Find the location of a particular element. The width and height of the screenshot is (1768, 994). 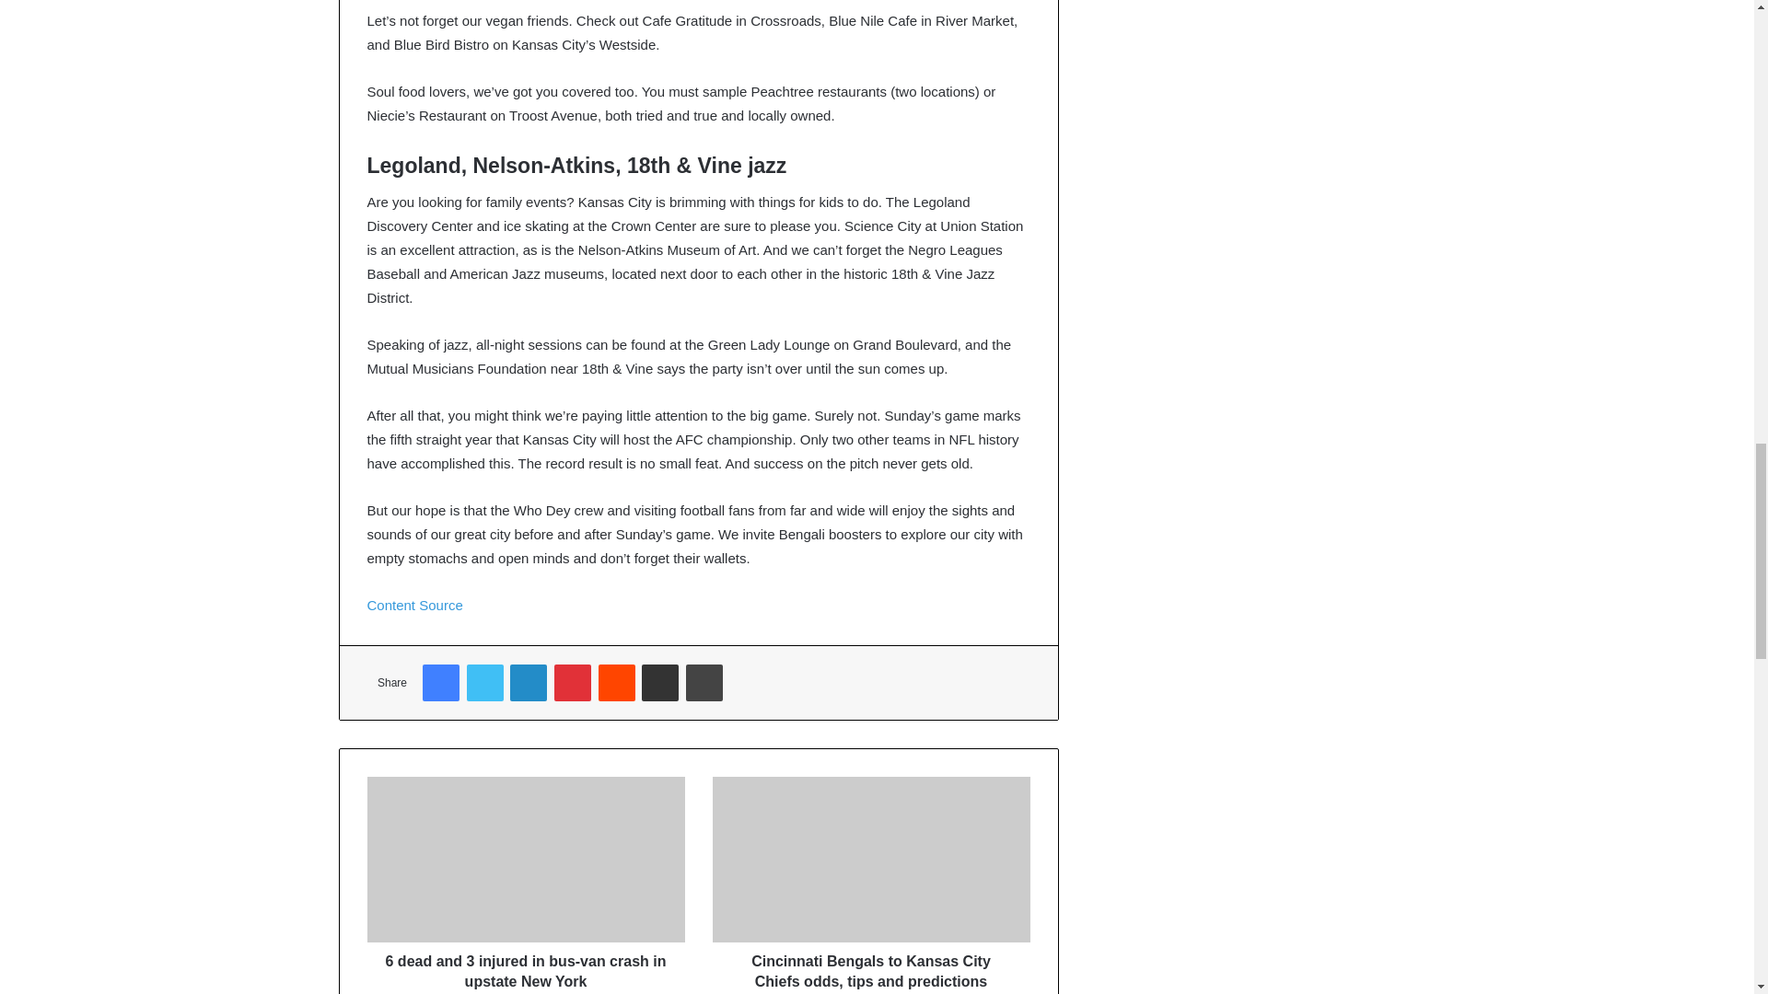

Share via Email is located at coordinates (659, 683).